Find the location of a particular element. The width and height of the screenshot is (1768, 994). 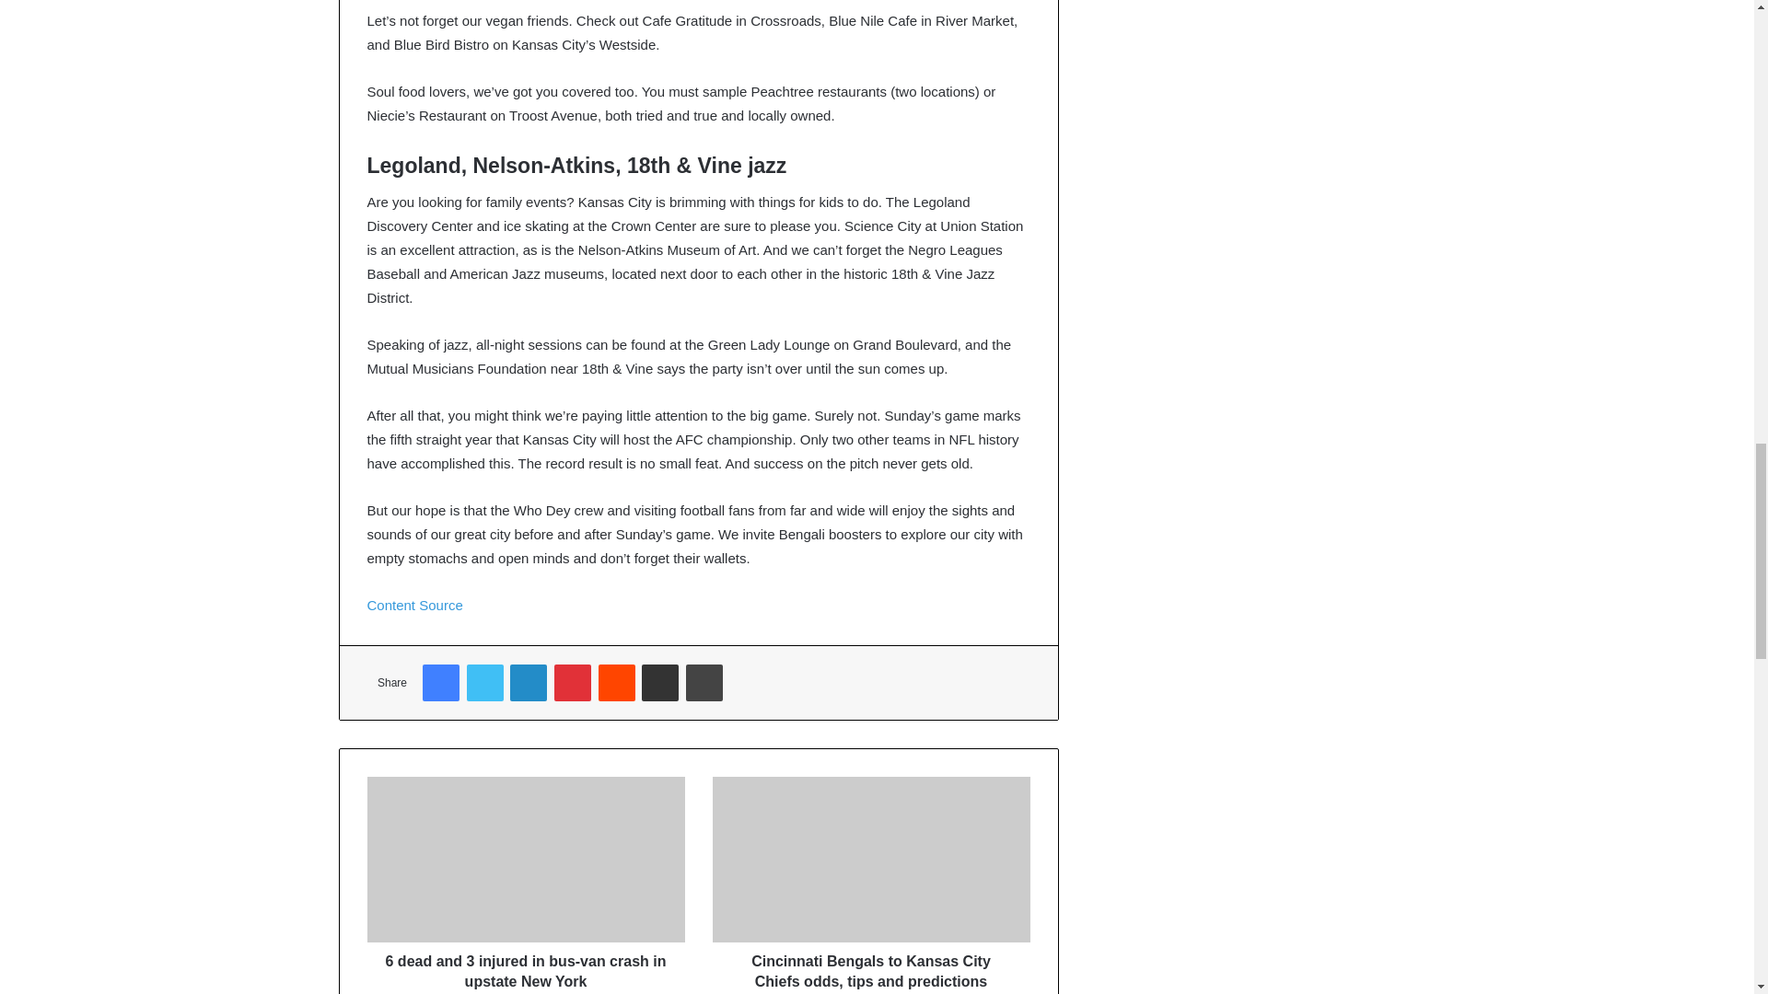

Share via Email is located at coordinates (659, 683).